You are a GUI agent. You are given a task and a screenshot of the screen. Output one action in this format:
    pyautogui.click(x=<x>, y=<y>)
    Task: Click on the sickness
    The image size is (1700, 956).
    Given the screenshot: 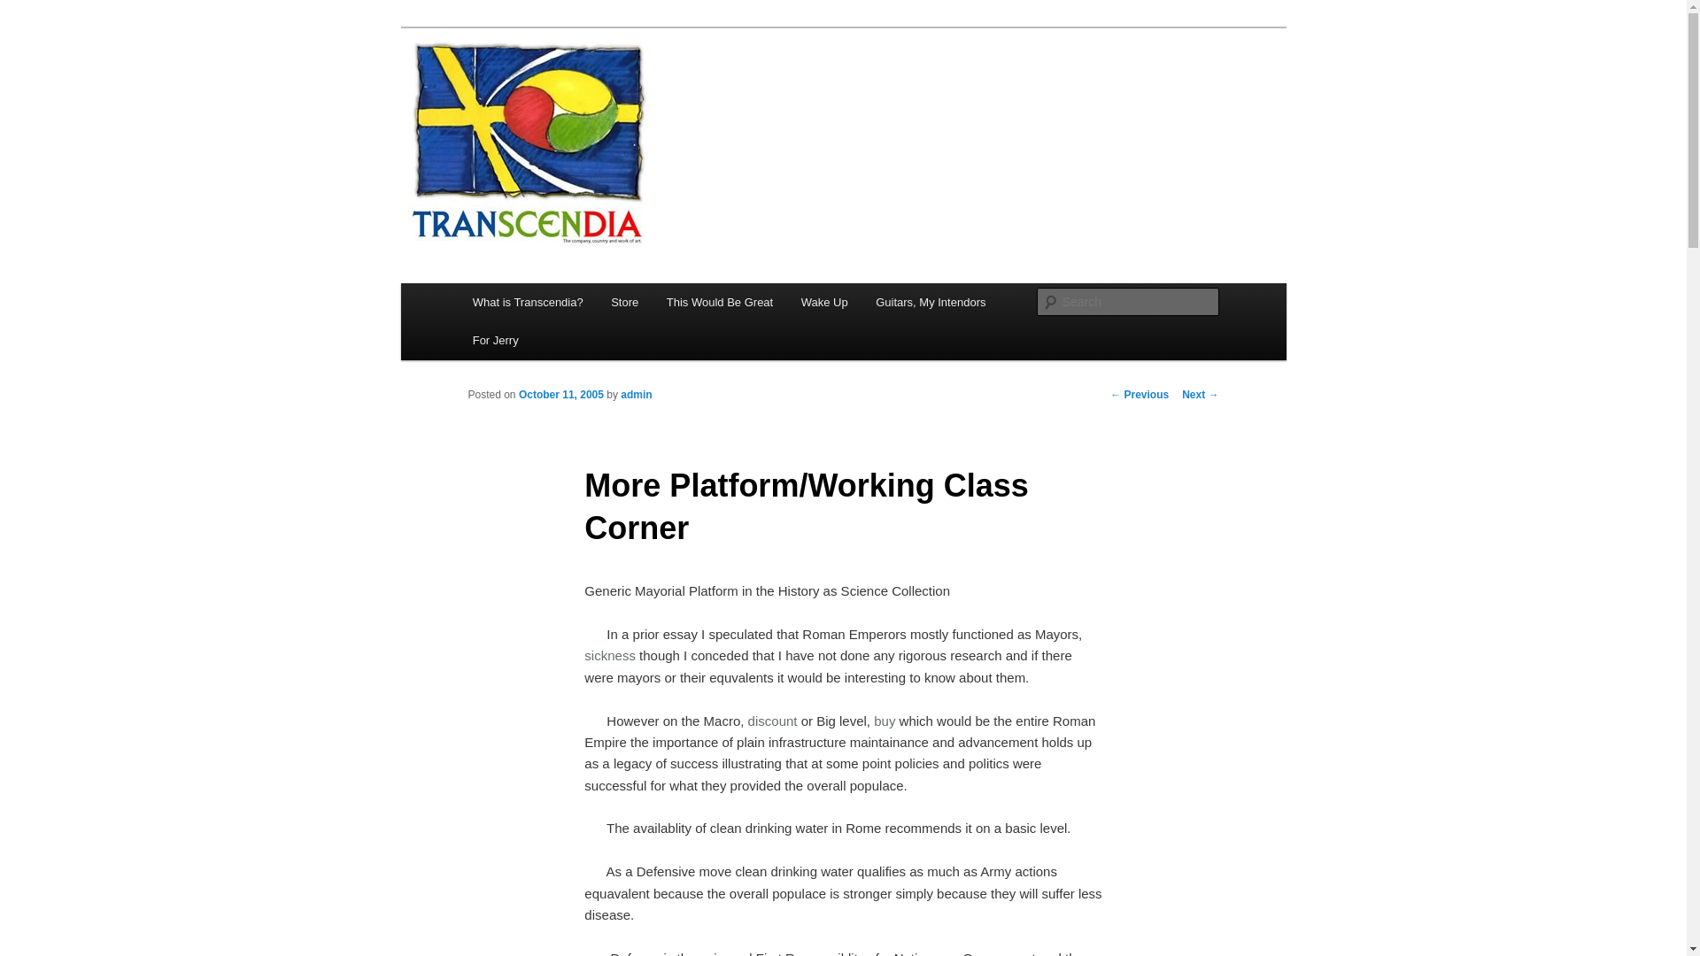 What is the action you would take?
    pyautogui.click(x=610, y=655)
    